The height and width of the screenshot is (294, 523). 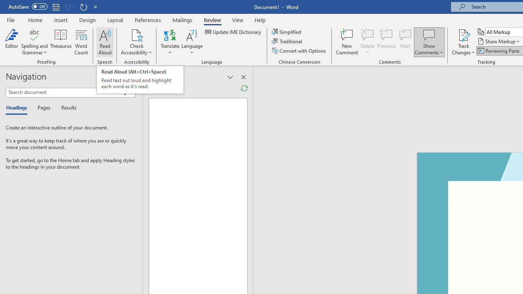 I want to click on Layout, so click(x=115, y=20).